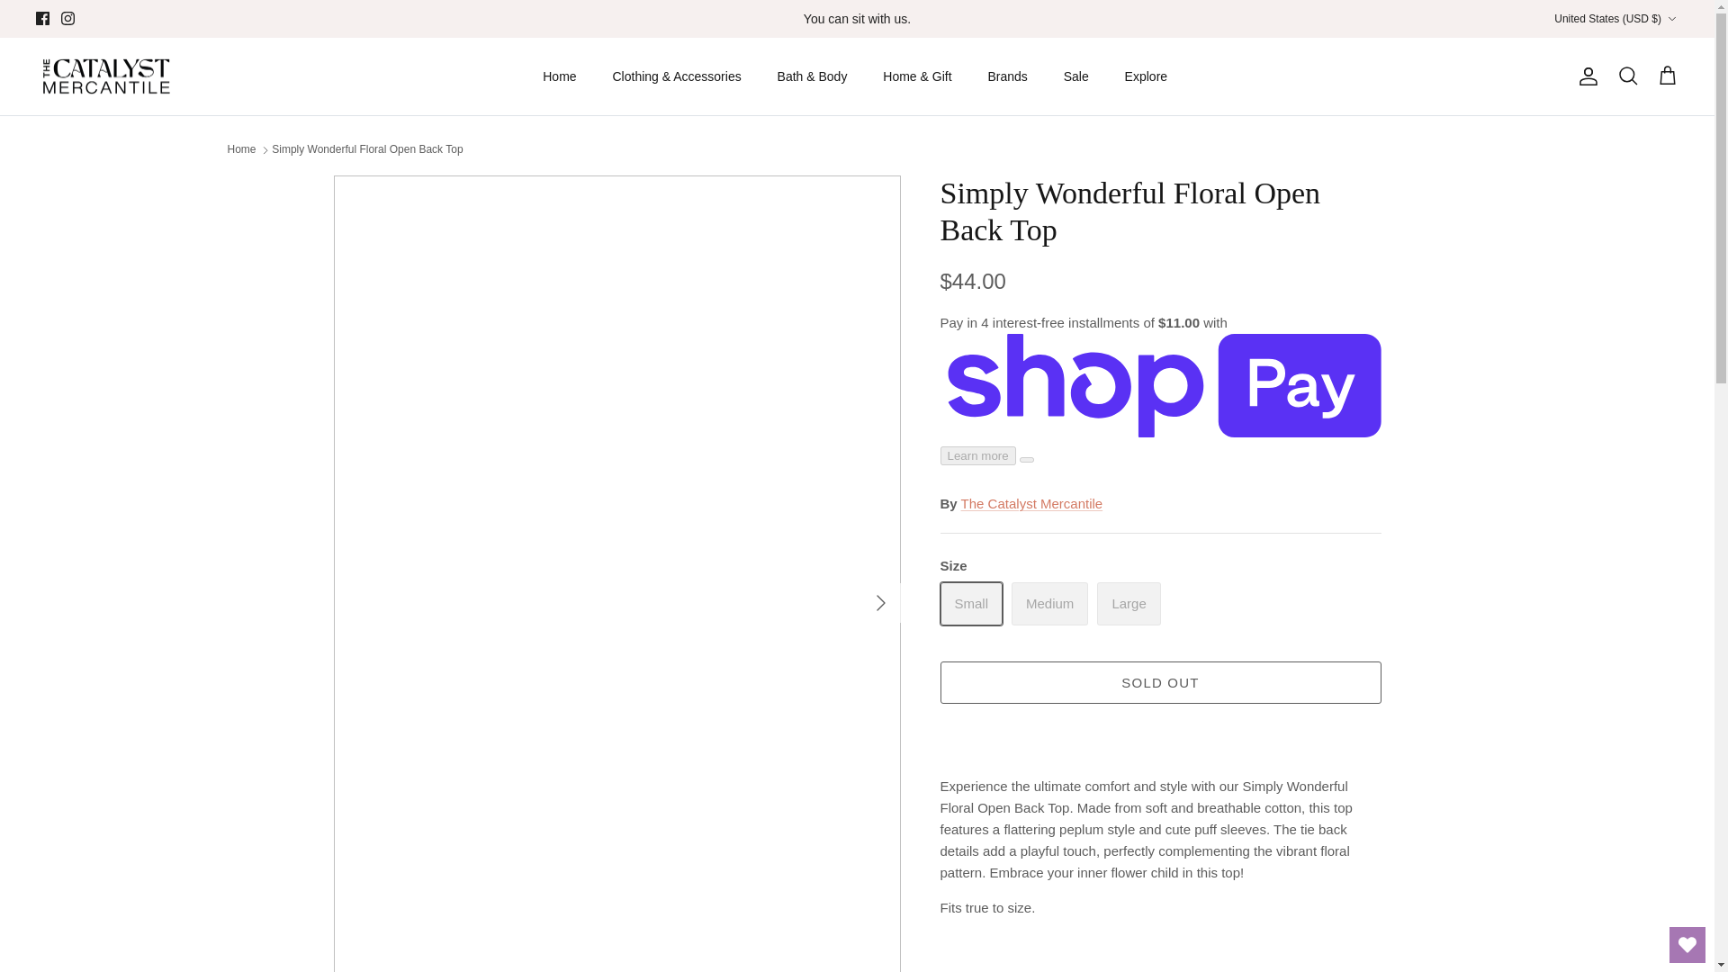  Describe the element at coordinates (106, 76) in the screenshot. I see `The Catalyst Mercantile` at that location.